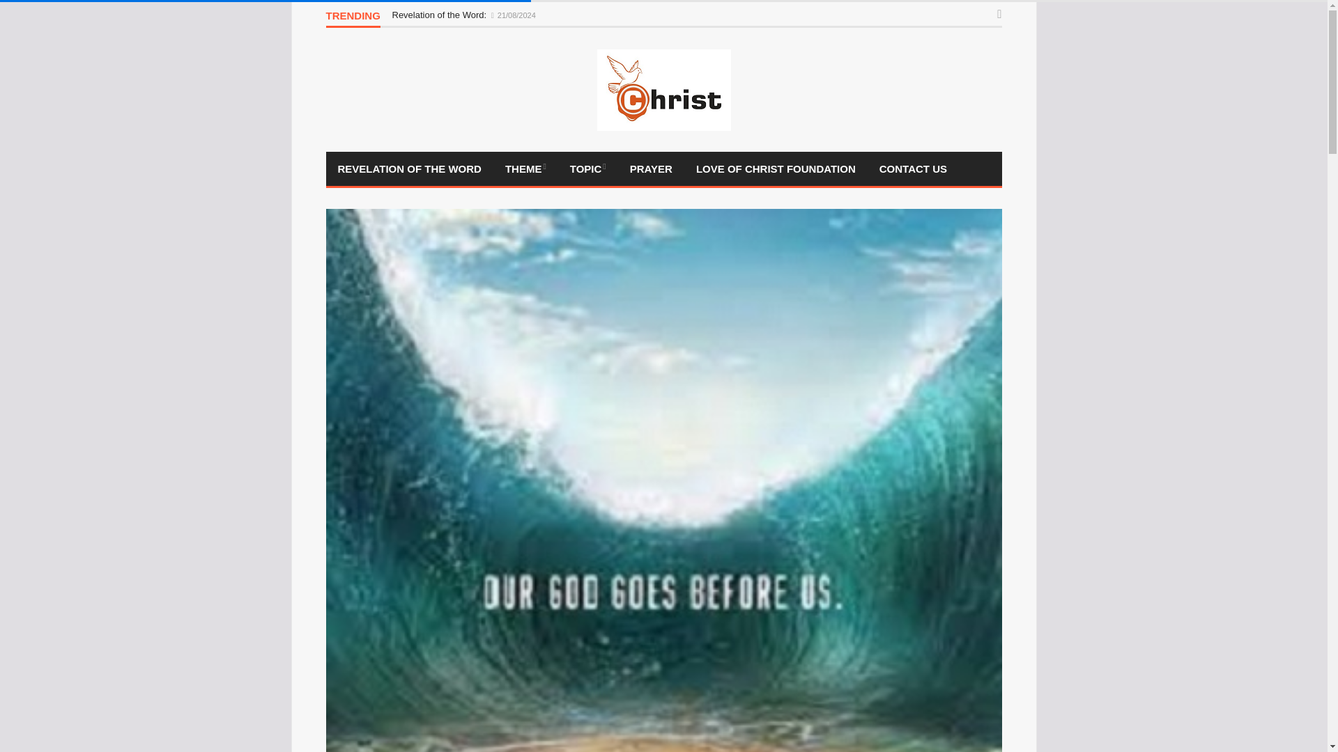  I want to click on Theme, so click(525, 169).